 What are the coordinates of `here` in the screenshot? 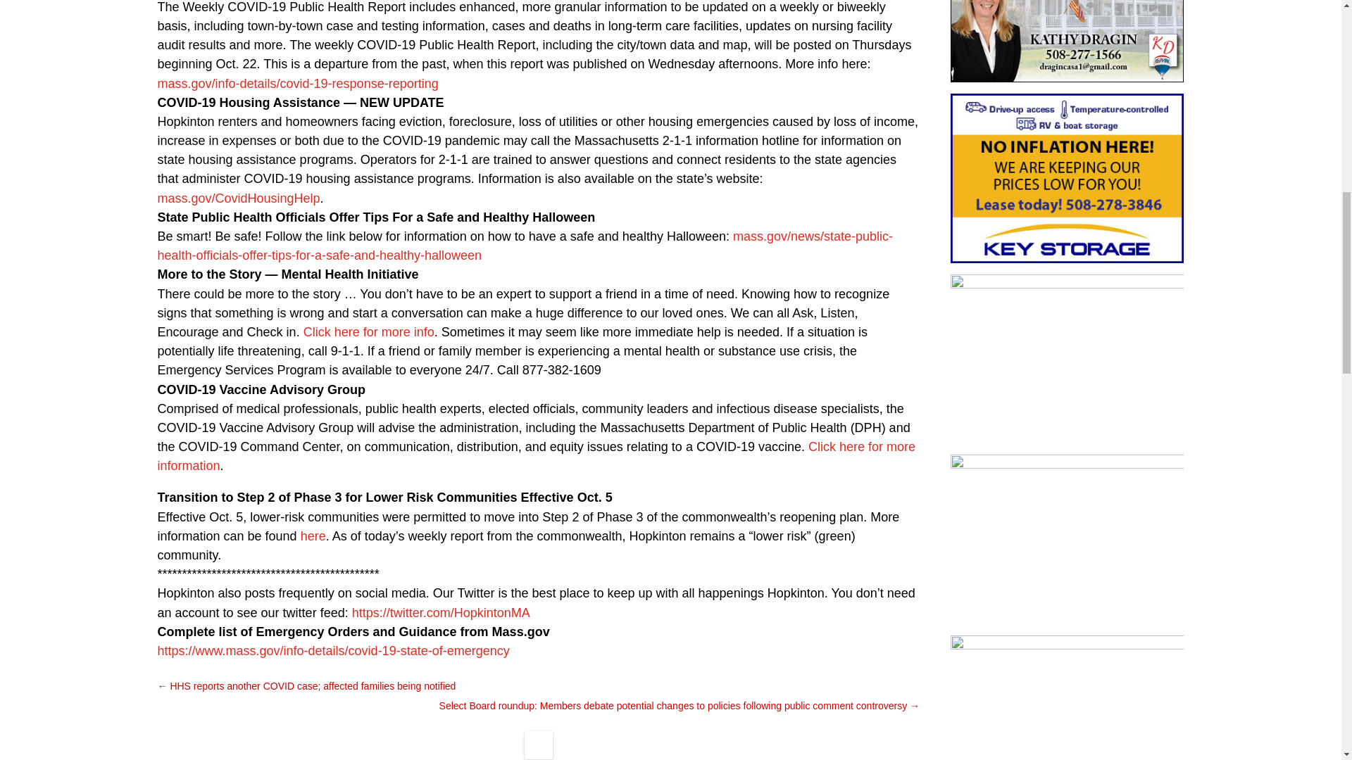 It's located at (313, 536).